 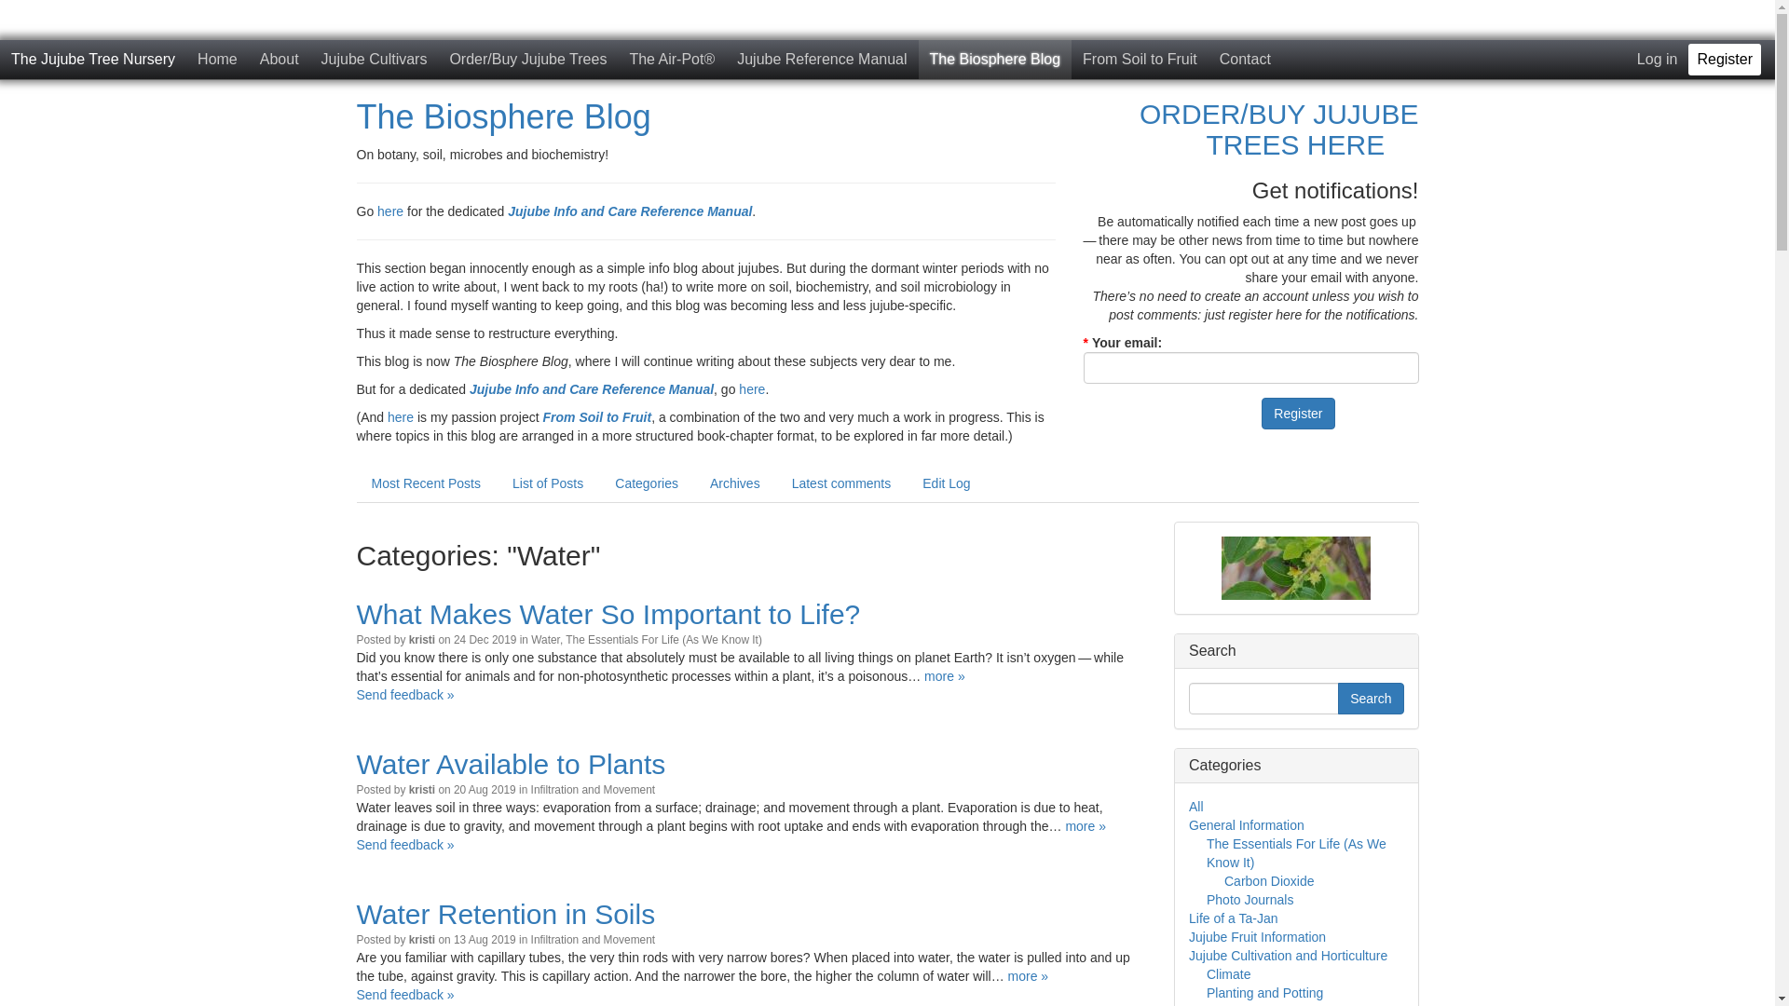 I want to click on Contact, so click(x=1245, y=60).